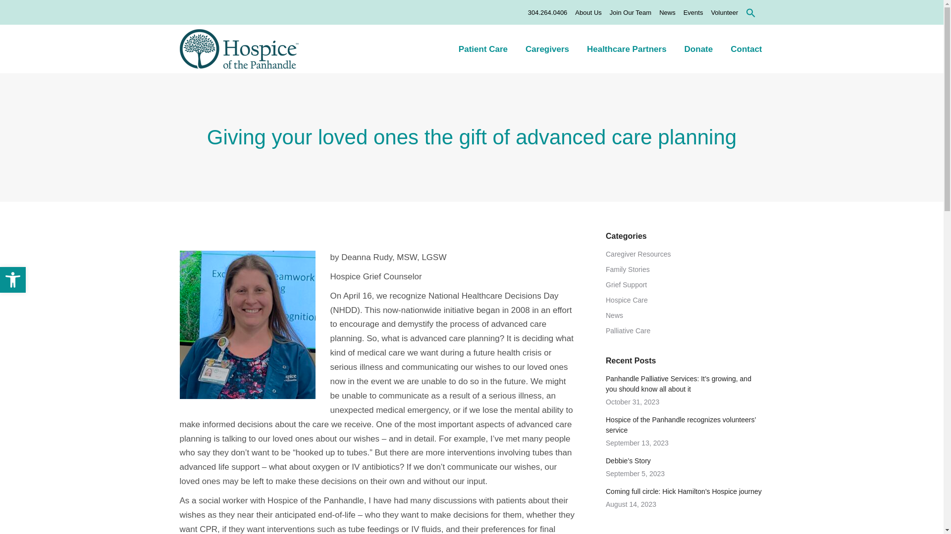 Image resolution: width=951 pixels, height=534 pixels. I want to click on Volunteer, so click(724, 12).